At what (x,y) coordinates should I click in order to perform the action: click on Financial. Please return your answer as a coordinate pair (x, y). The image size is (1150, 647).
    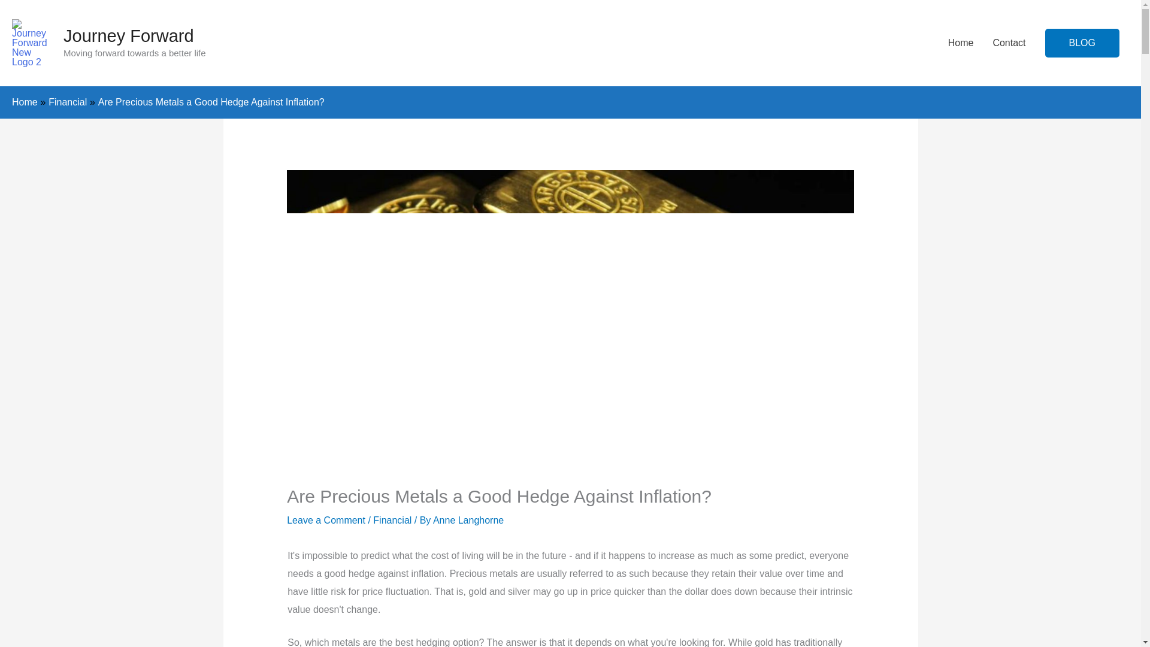
    Looking at the image, I should click on (67, 102).